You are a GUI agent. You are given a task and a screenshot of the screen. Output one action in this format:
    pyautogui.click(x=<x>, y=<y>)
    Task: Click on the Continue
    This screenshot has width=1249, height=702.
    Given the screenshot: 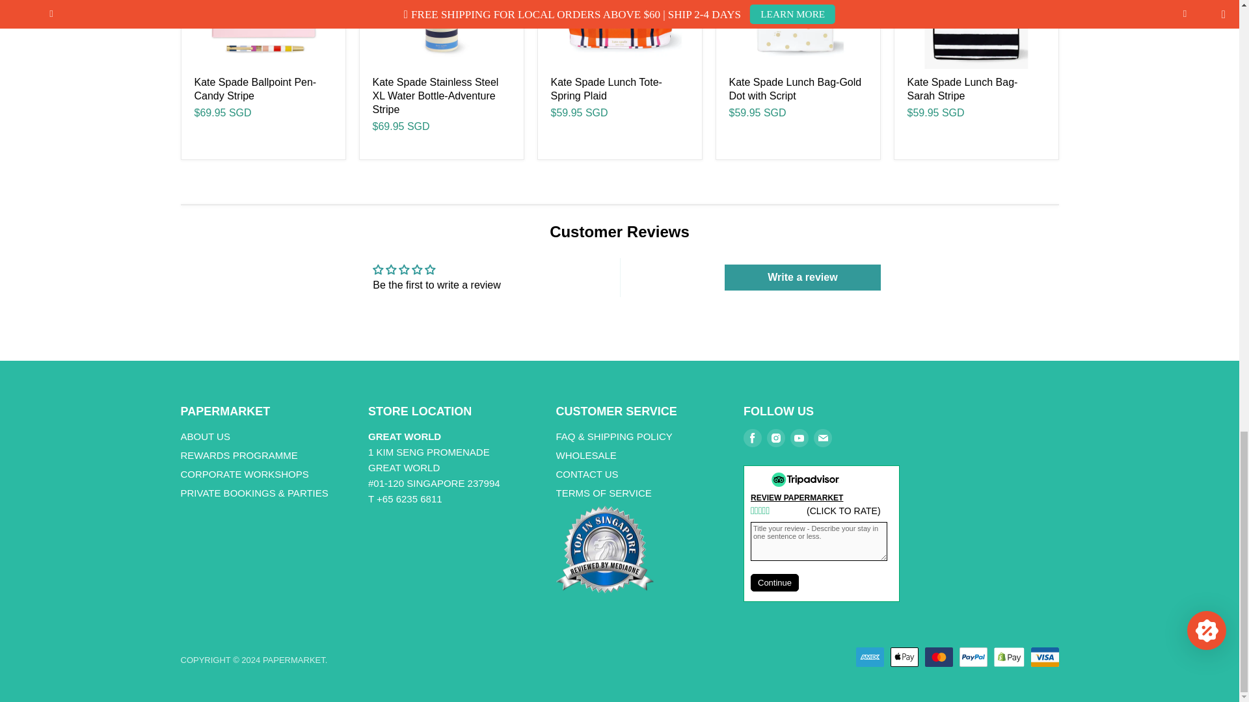 What is the action you would take?
    pyautogui.click(x=774, y=582)
    